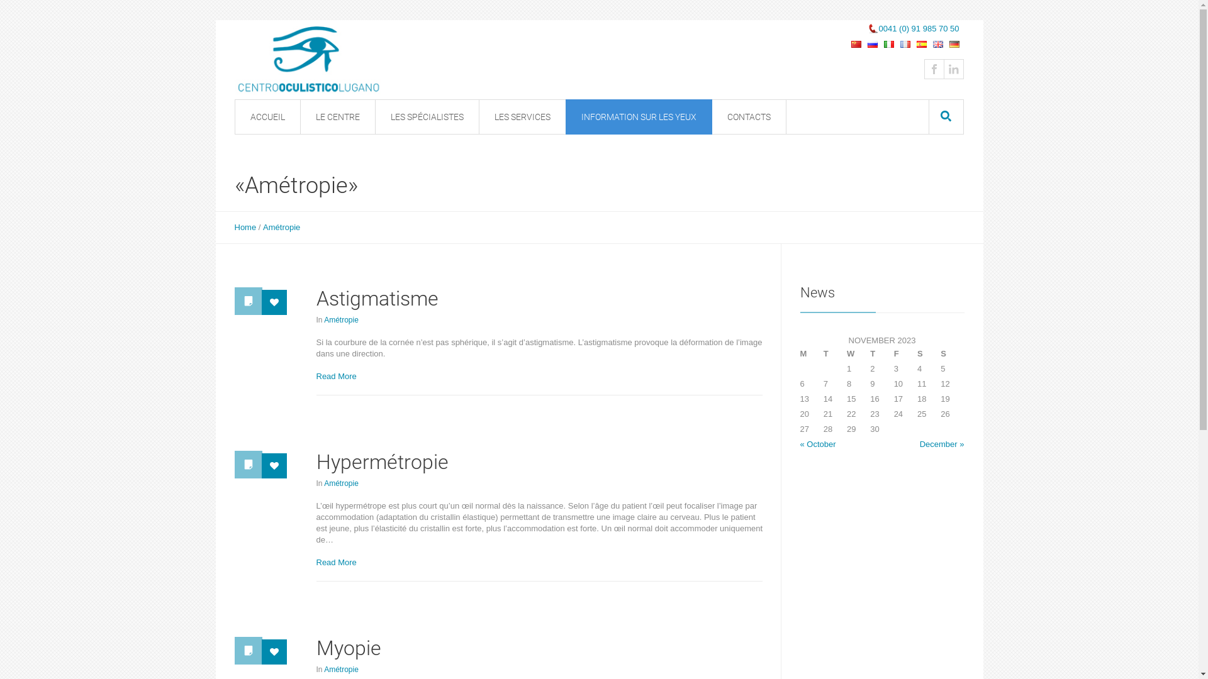 This screenshot has height=679, width=1208. Describe the element at coordinates (522, 117) in the screenshot. I see `LES SERVICES` at that location.